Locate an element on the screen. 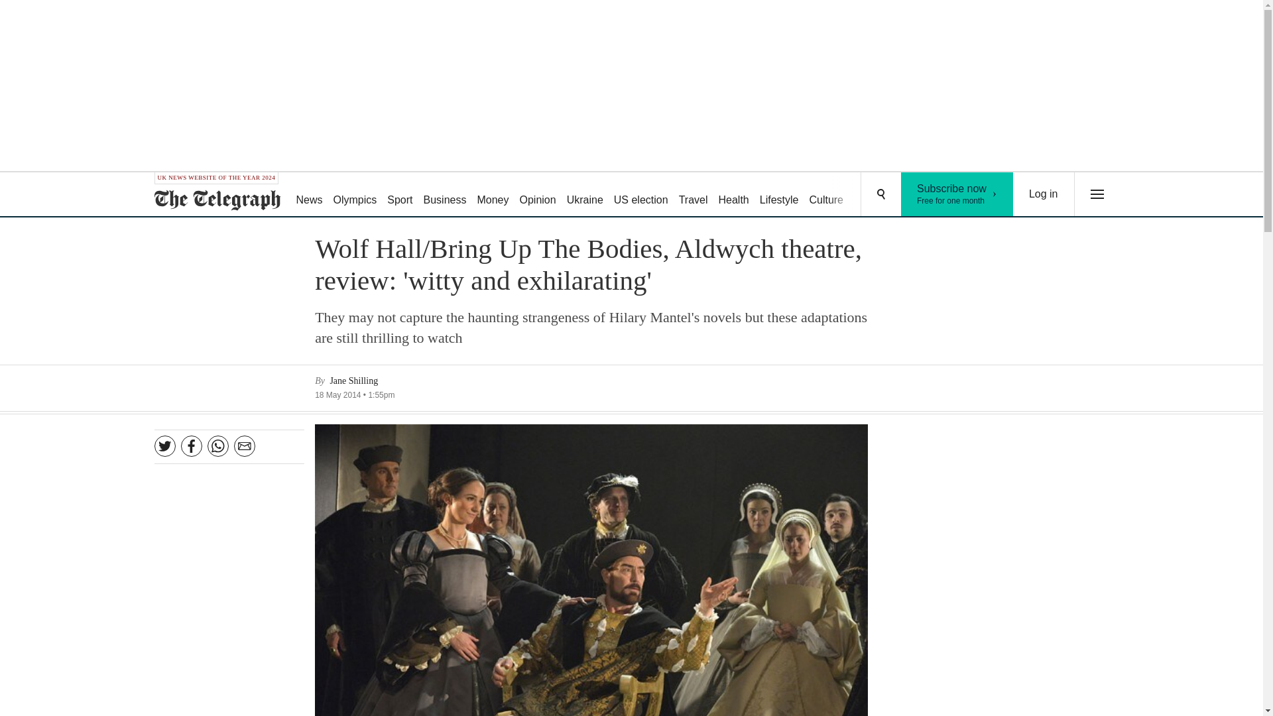  Log in is located at coordinates (826, 195).